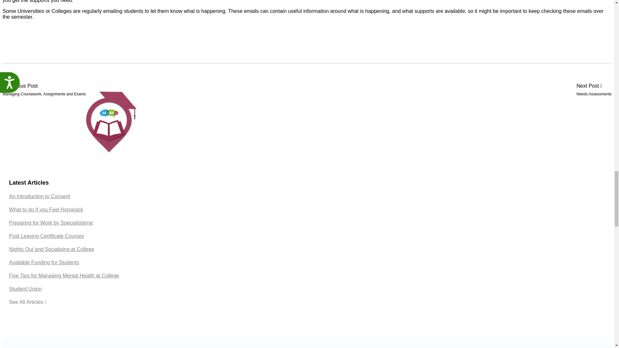 This screenshot has width=619, height=348. I want to click on Student Union, so click(25, 289).